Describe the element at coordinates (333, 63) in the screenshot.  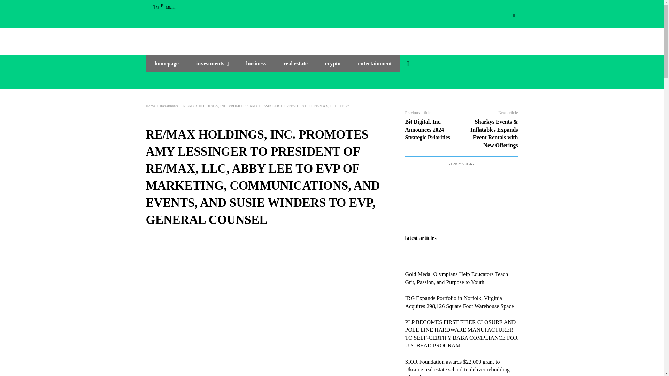
I see `crypto` at that location.